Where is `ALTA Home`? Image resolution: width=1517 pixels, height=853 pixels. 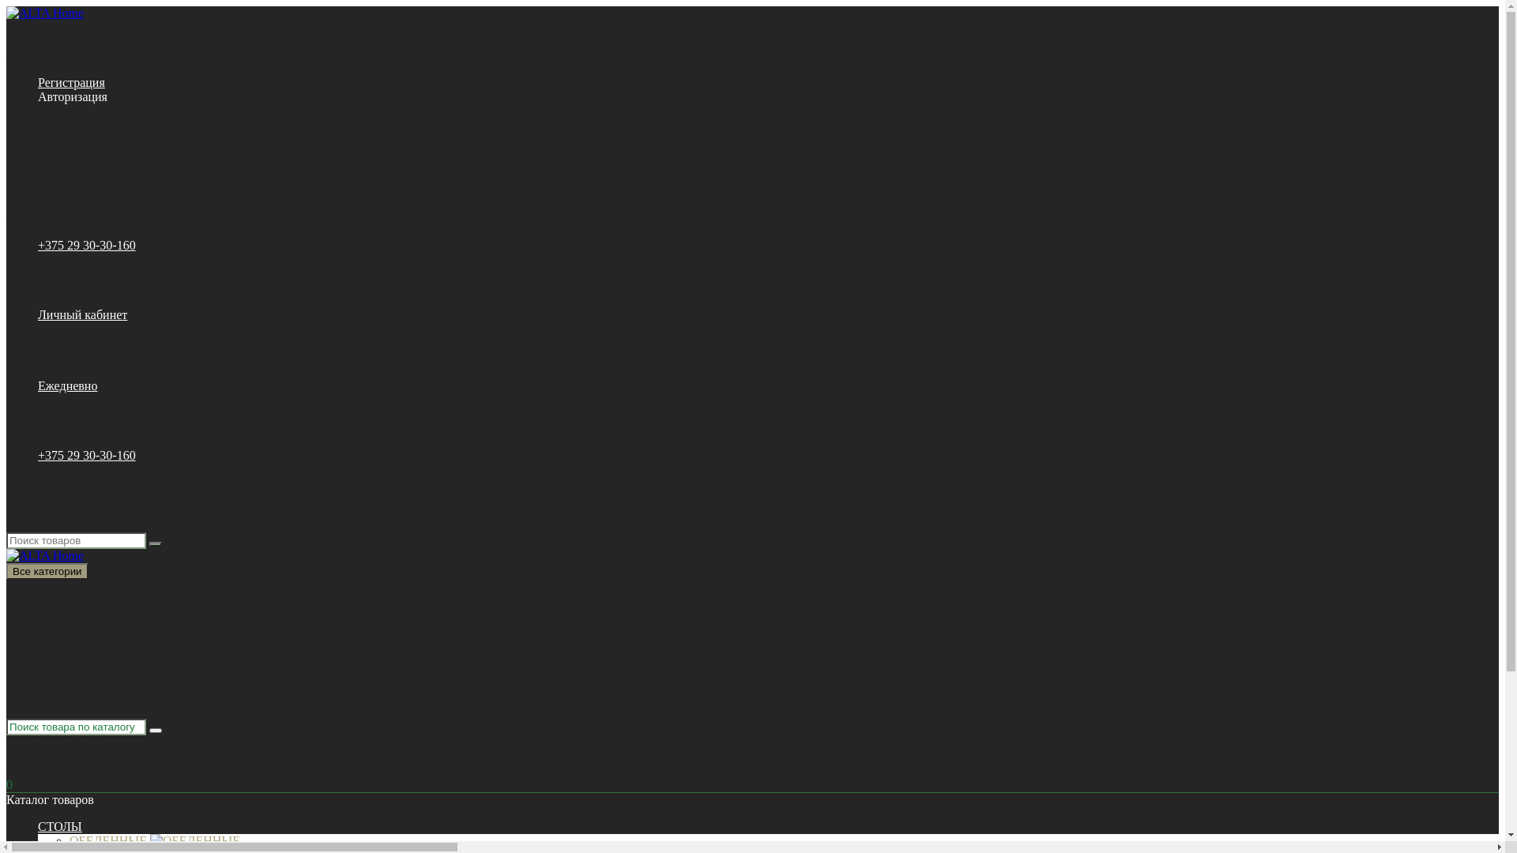 ALTA Home is located at coordinates (45, 556).